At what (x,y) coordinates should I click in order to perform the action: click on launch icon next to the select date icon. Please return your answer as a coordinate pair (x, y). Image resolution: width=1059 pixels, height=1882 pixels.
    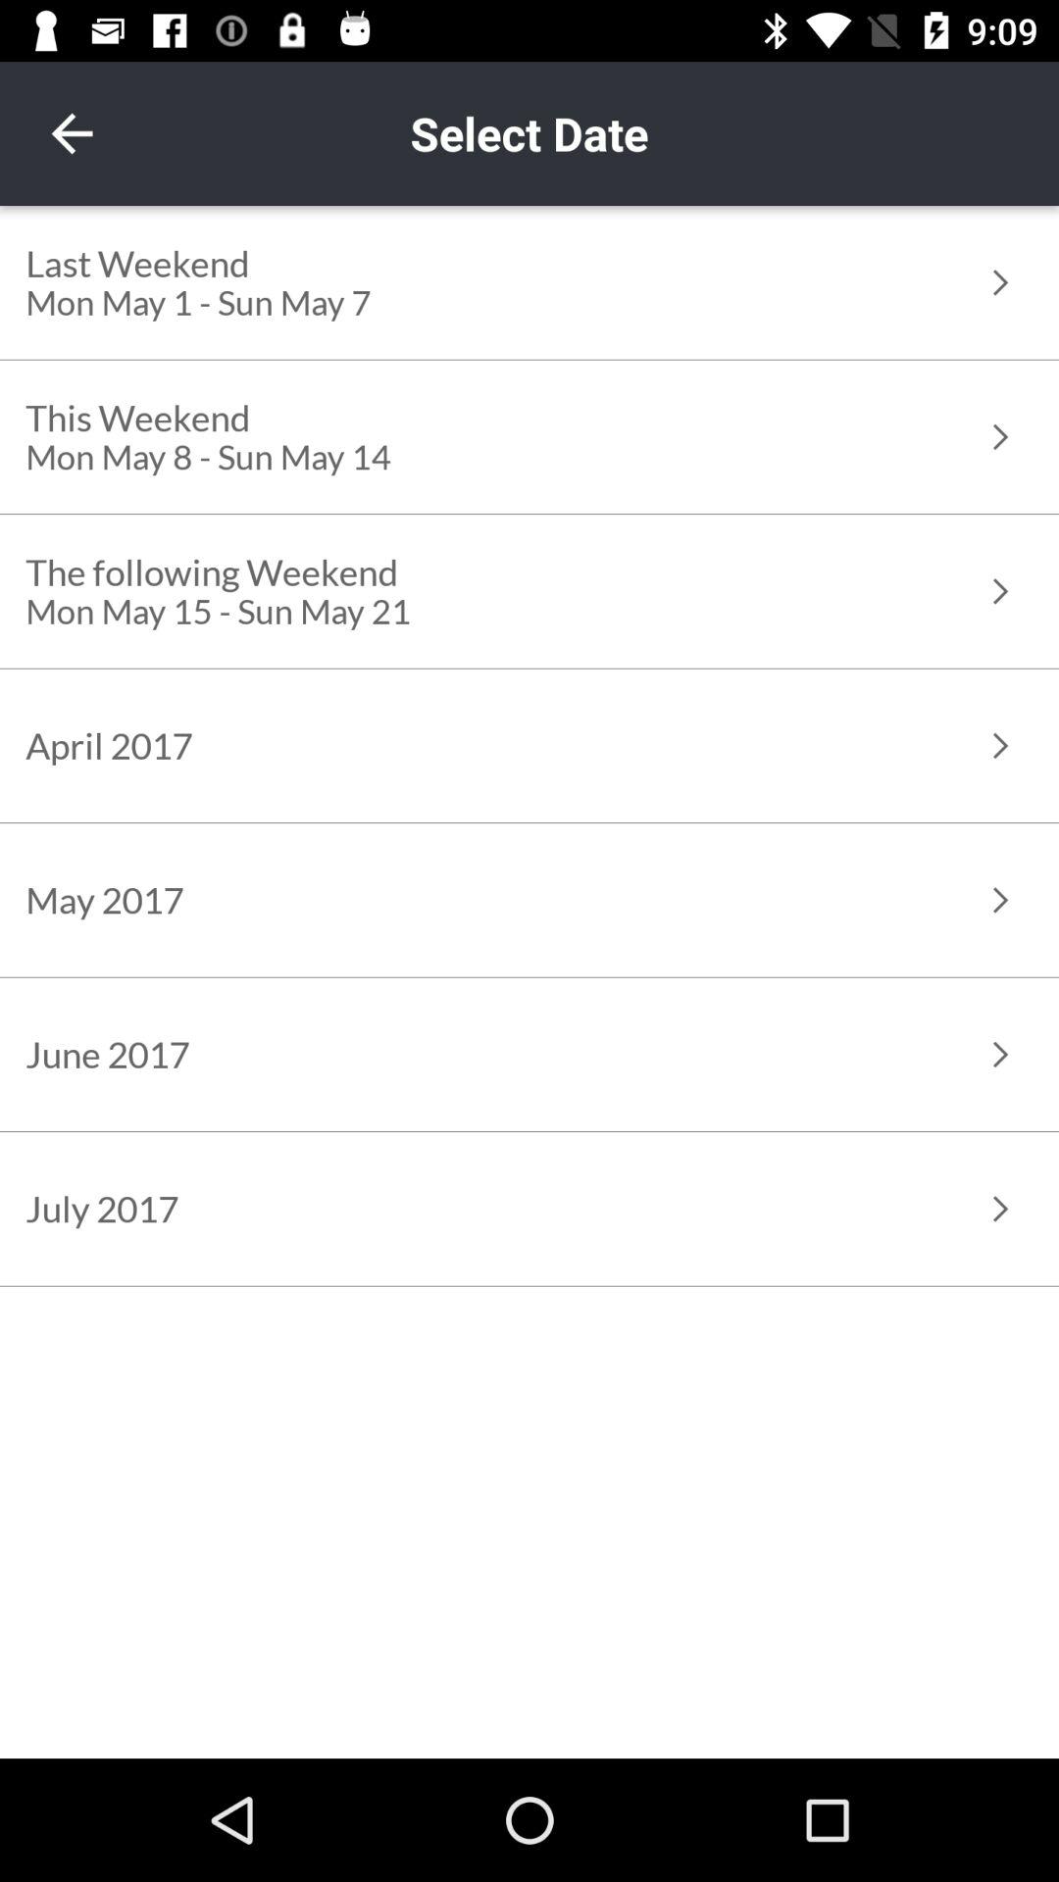
    Looking at the image, I should click on (72, 133).